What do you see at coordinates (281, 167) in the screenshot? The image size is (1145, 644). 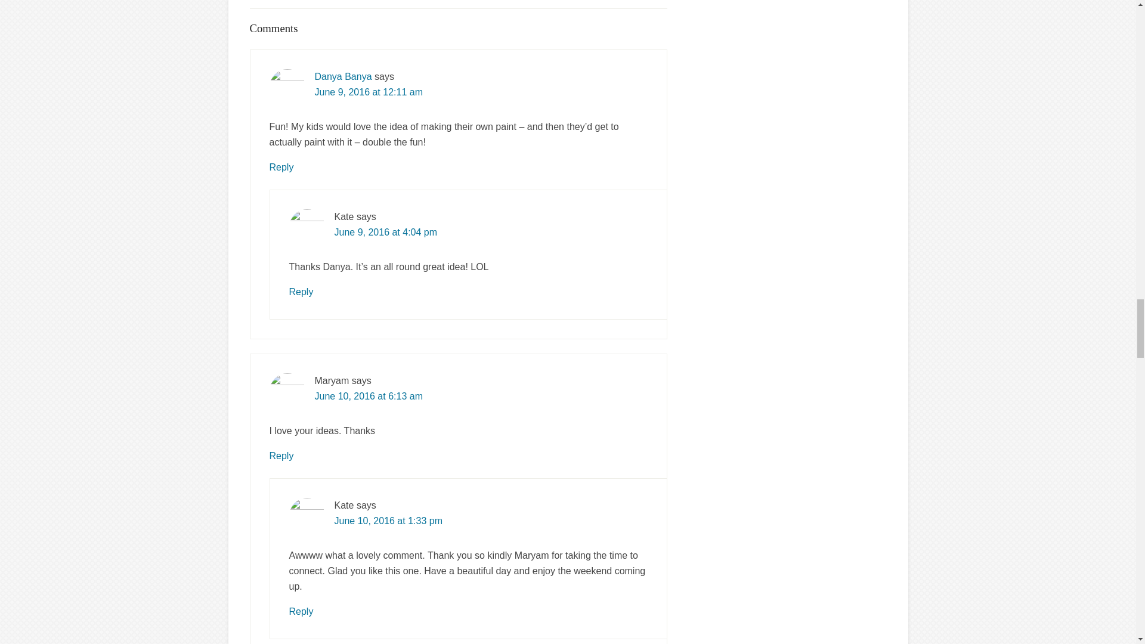 I see `Reply` at bounding box center [281, 167].